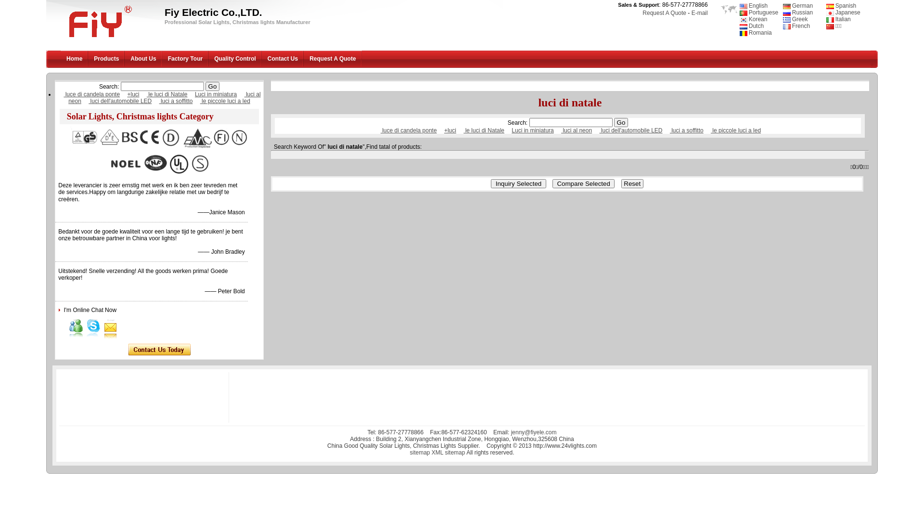 The width and height of the screenshot is (924, 520). Describe the element at coordinates (700, 13) in the screenshot. I see `E-mail` at that location.